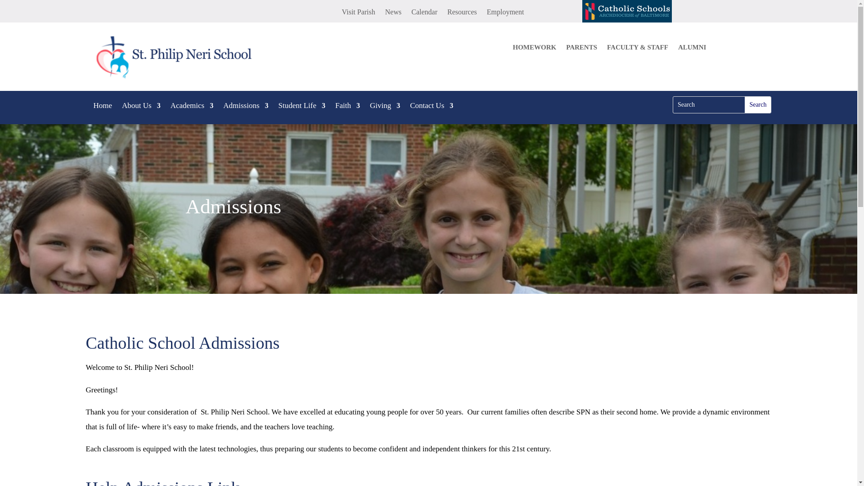  Describe the element at coordinates (534, 49) in the screenshot. I see `HOMEWORK` at that location.